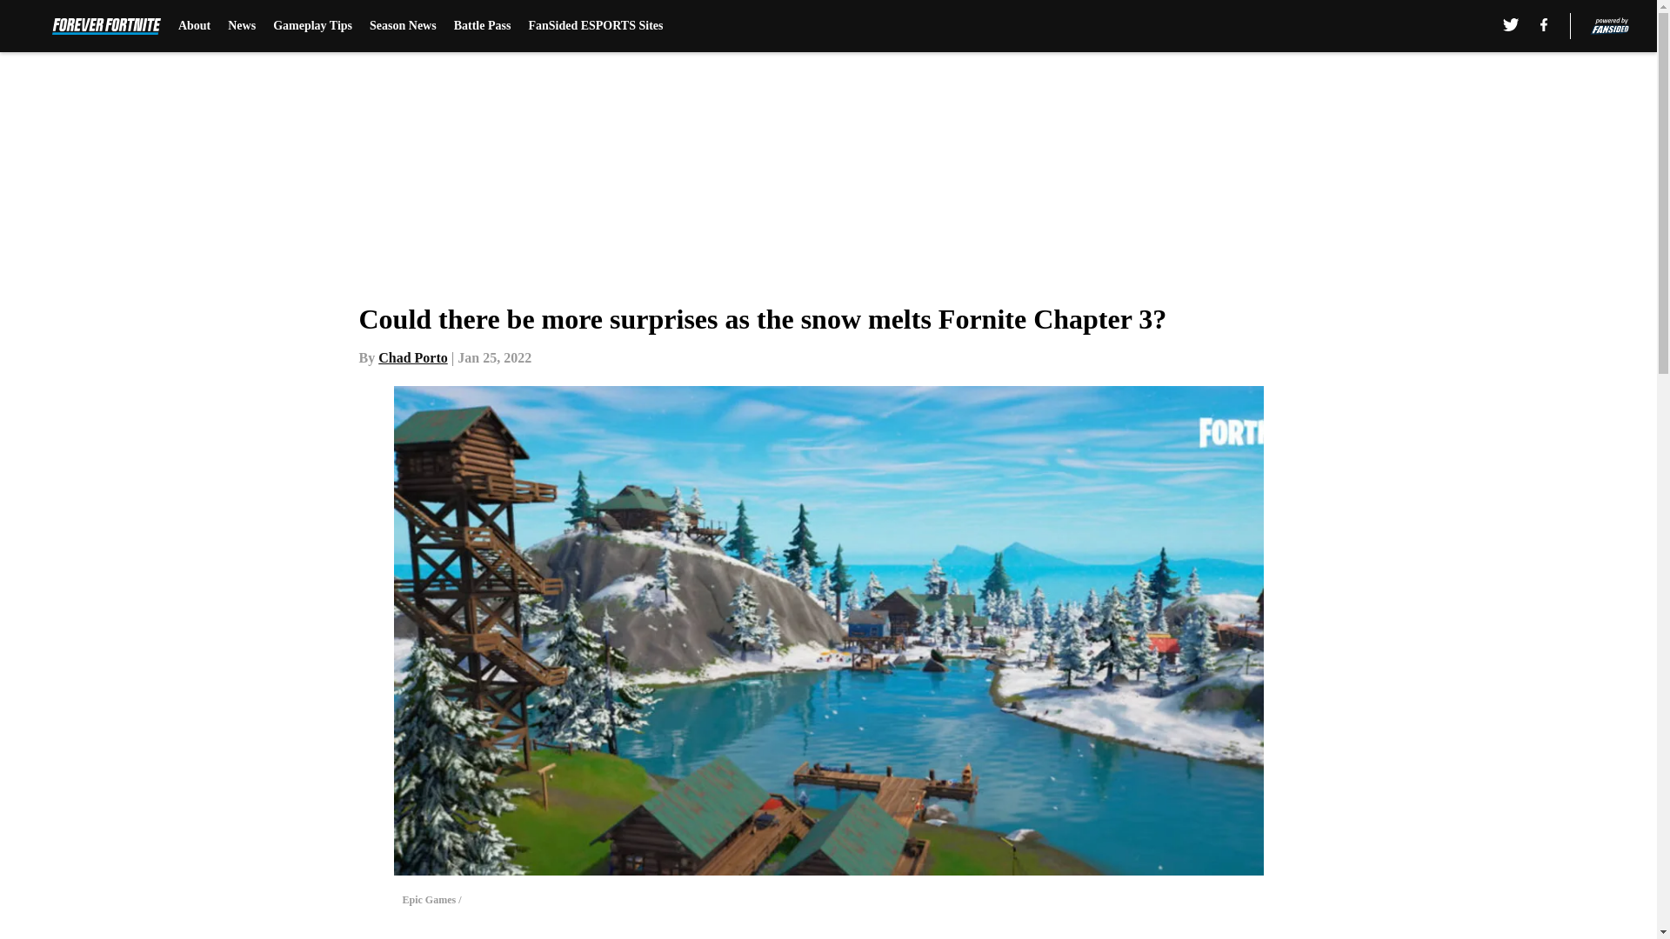 The height and width of the screenshot is (939, 1670). What do you see at coordinates (412, 357) in the screenshot?
I see `Chad Porto` at bounding box center [412, 357].